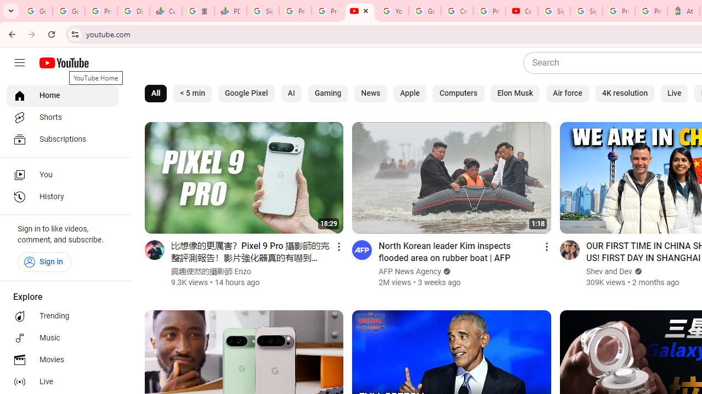 This screenshot has width=702, height=394. I want to click on Google Account Help, so click(424, 11).